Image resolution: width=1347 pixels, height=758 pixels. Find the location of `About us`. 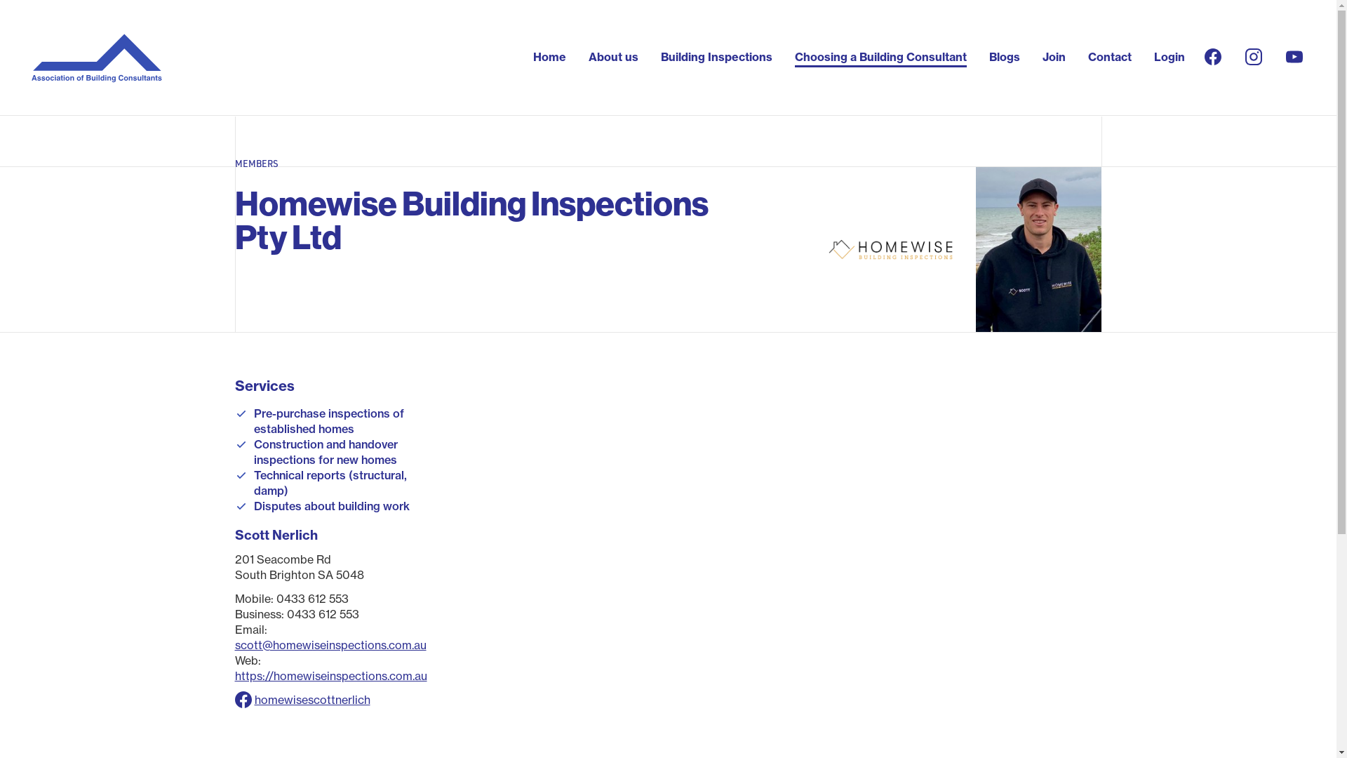

About us is located at coordinates (613, 57).